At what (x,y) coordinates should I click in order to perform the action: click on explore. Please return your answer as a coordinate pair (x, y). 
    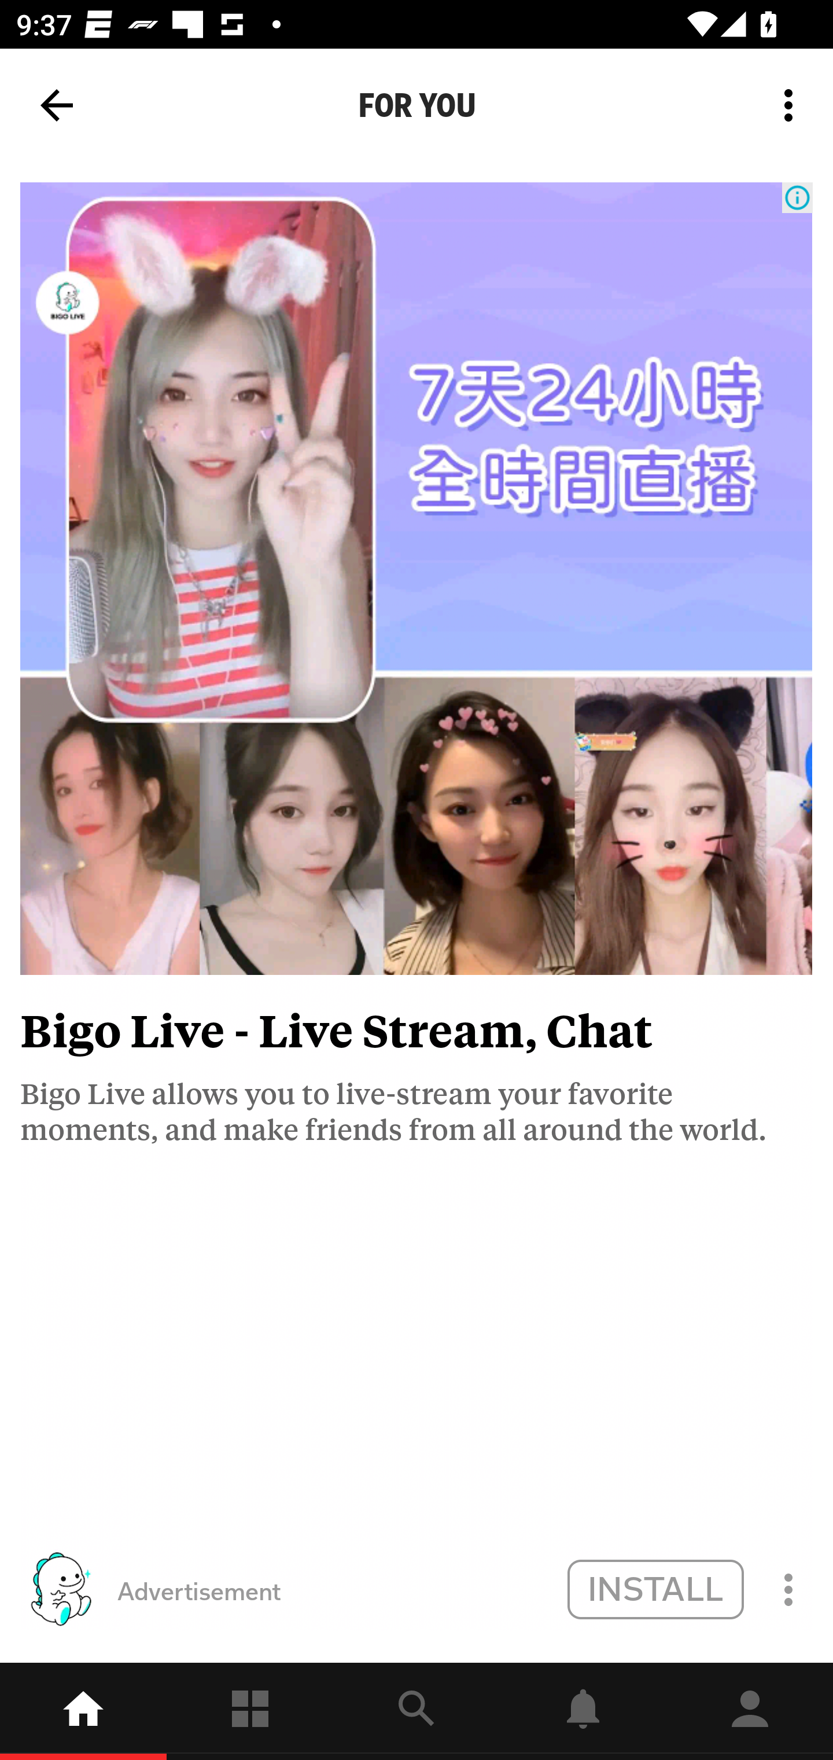
    Looking at the image, I should click on (417, 1711).